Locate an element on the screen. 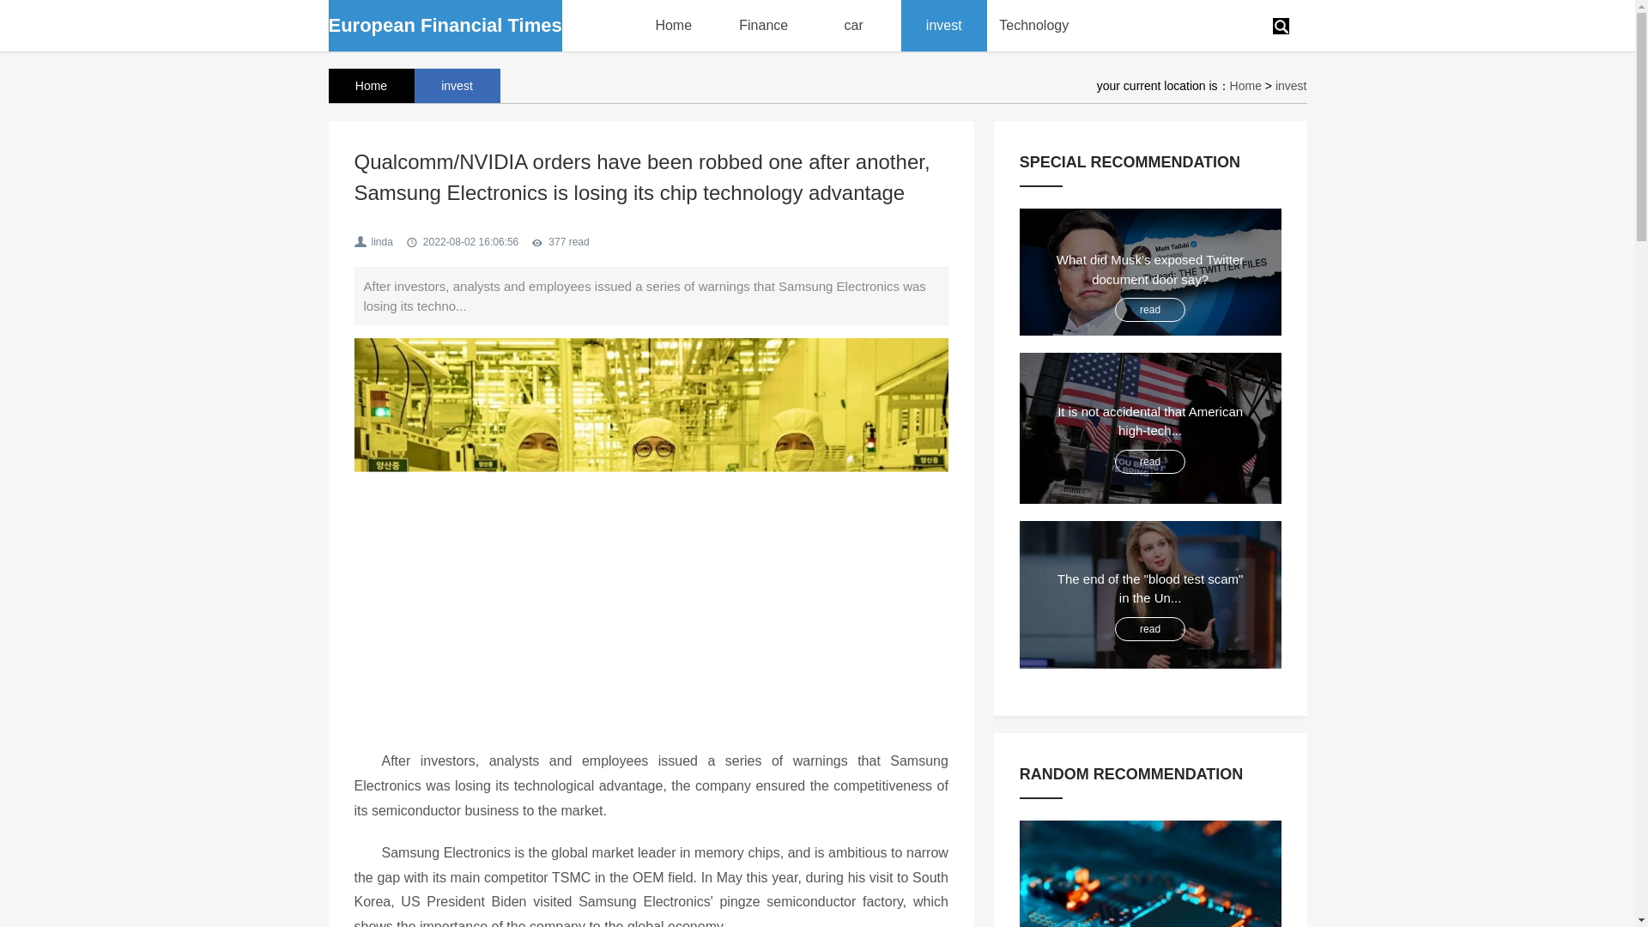 This screenshot has width=1648, height=927. linda is located at coordinates (381, 242).